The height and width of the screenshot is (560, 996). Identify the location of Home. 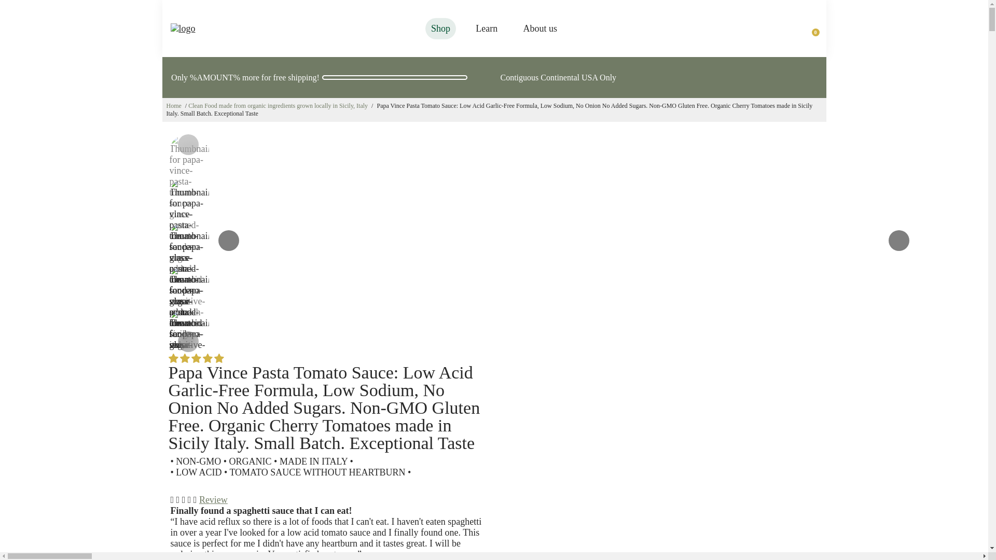
(173, 105).